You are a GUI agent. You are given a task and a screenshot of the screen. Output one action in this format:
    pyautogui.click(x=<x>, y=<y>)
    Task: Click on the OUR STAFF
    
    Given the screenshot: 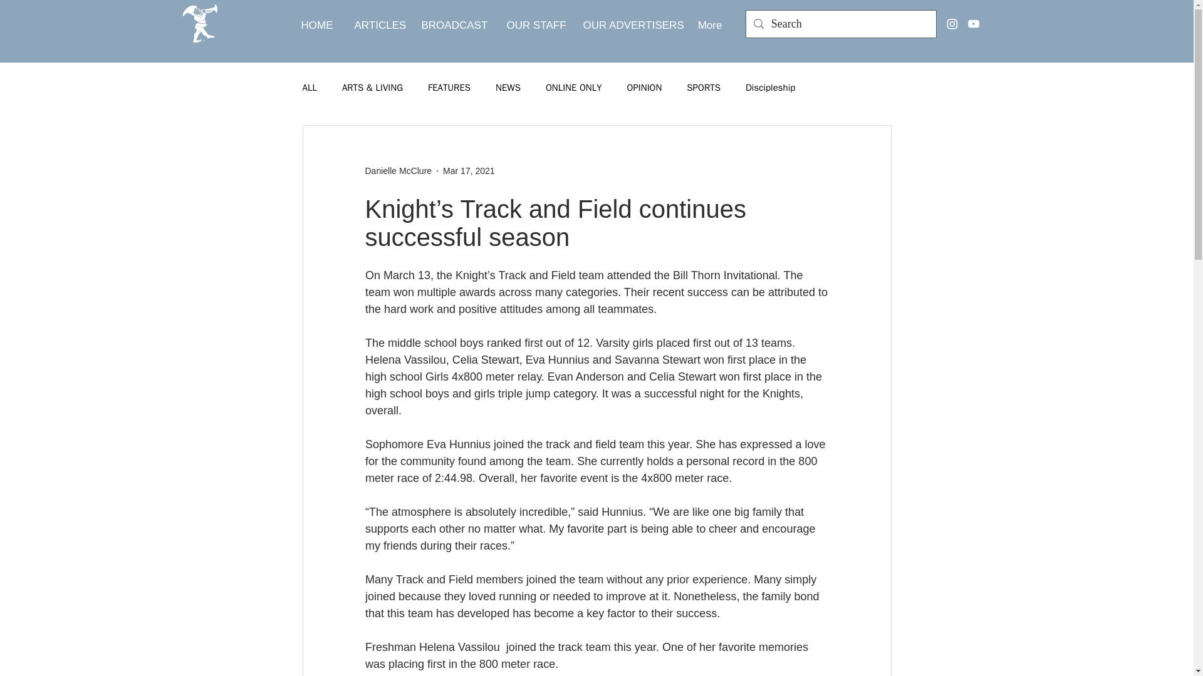 What is the action you would take?
    pyautogui.click(x=535, y=25)
    